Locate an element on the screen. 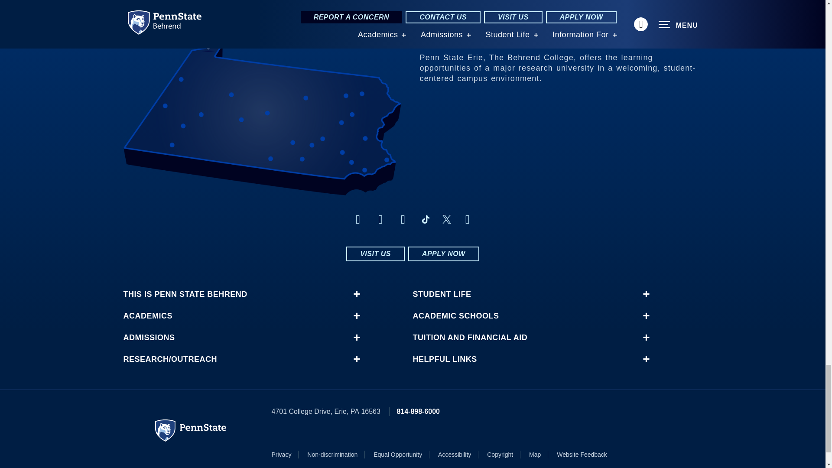  YouTube is located at coordinates (467, 219).